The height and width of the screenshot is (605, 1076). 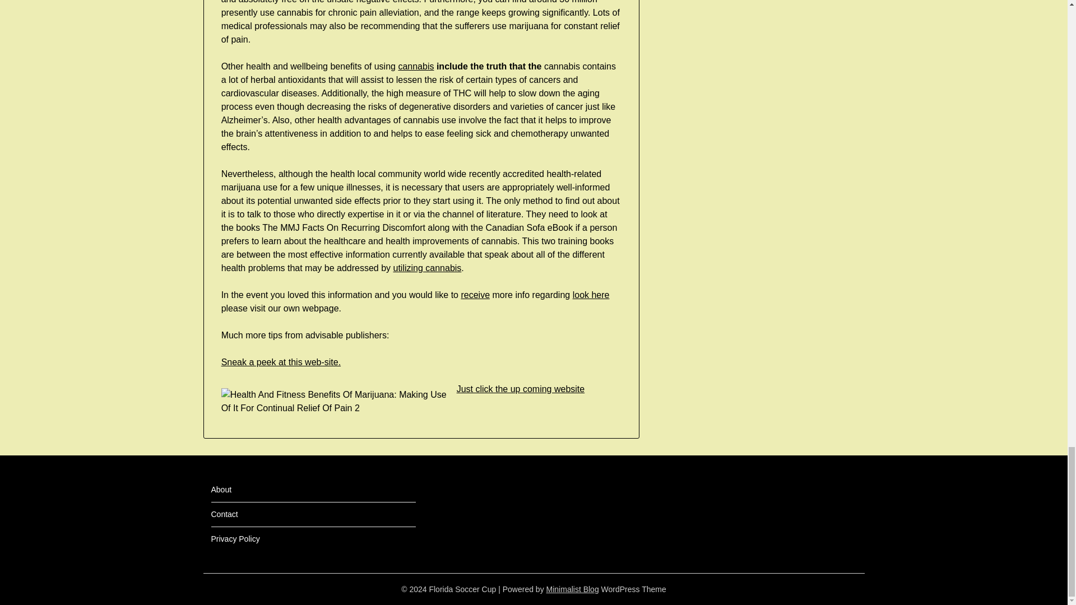 What do you see at coordinates (224, 514) in the screenshot?
I see `Contact` at bounding box center [224, 514].